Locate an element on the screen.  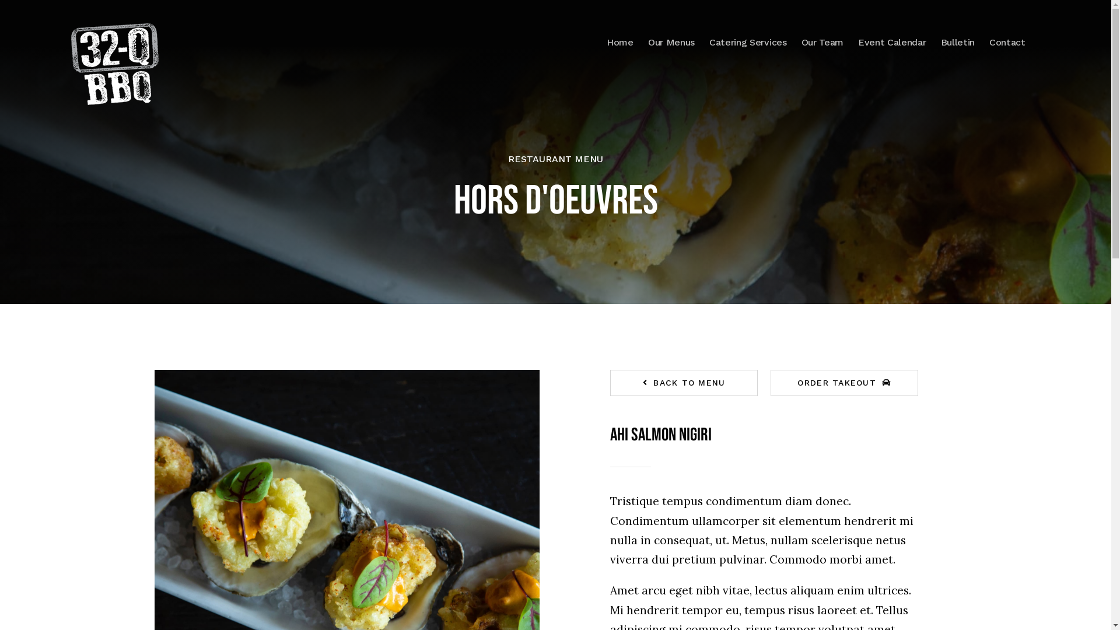
Event Calendar is located at coordinates (892, 42).